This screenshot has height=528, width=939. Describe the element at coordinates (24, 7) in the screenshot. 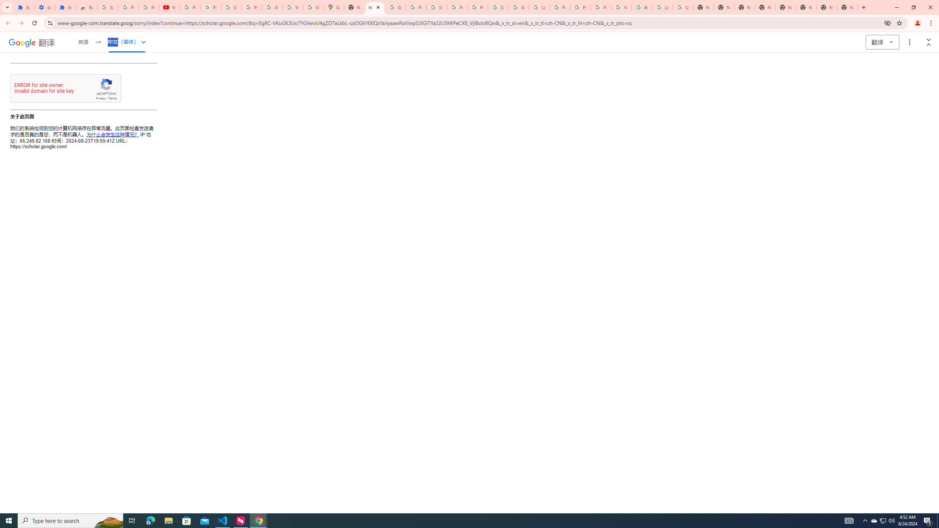

I see `Extensions` at that location.